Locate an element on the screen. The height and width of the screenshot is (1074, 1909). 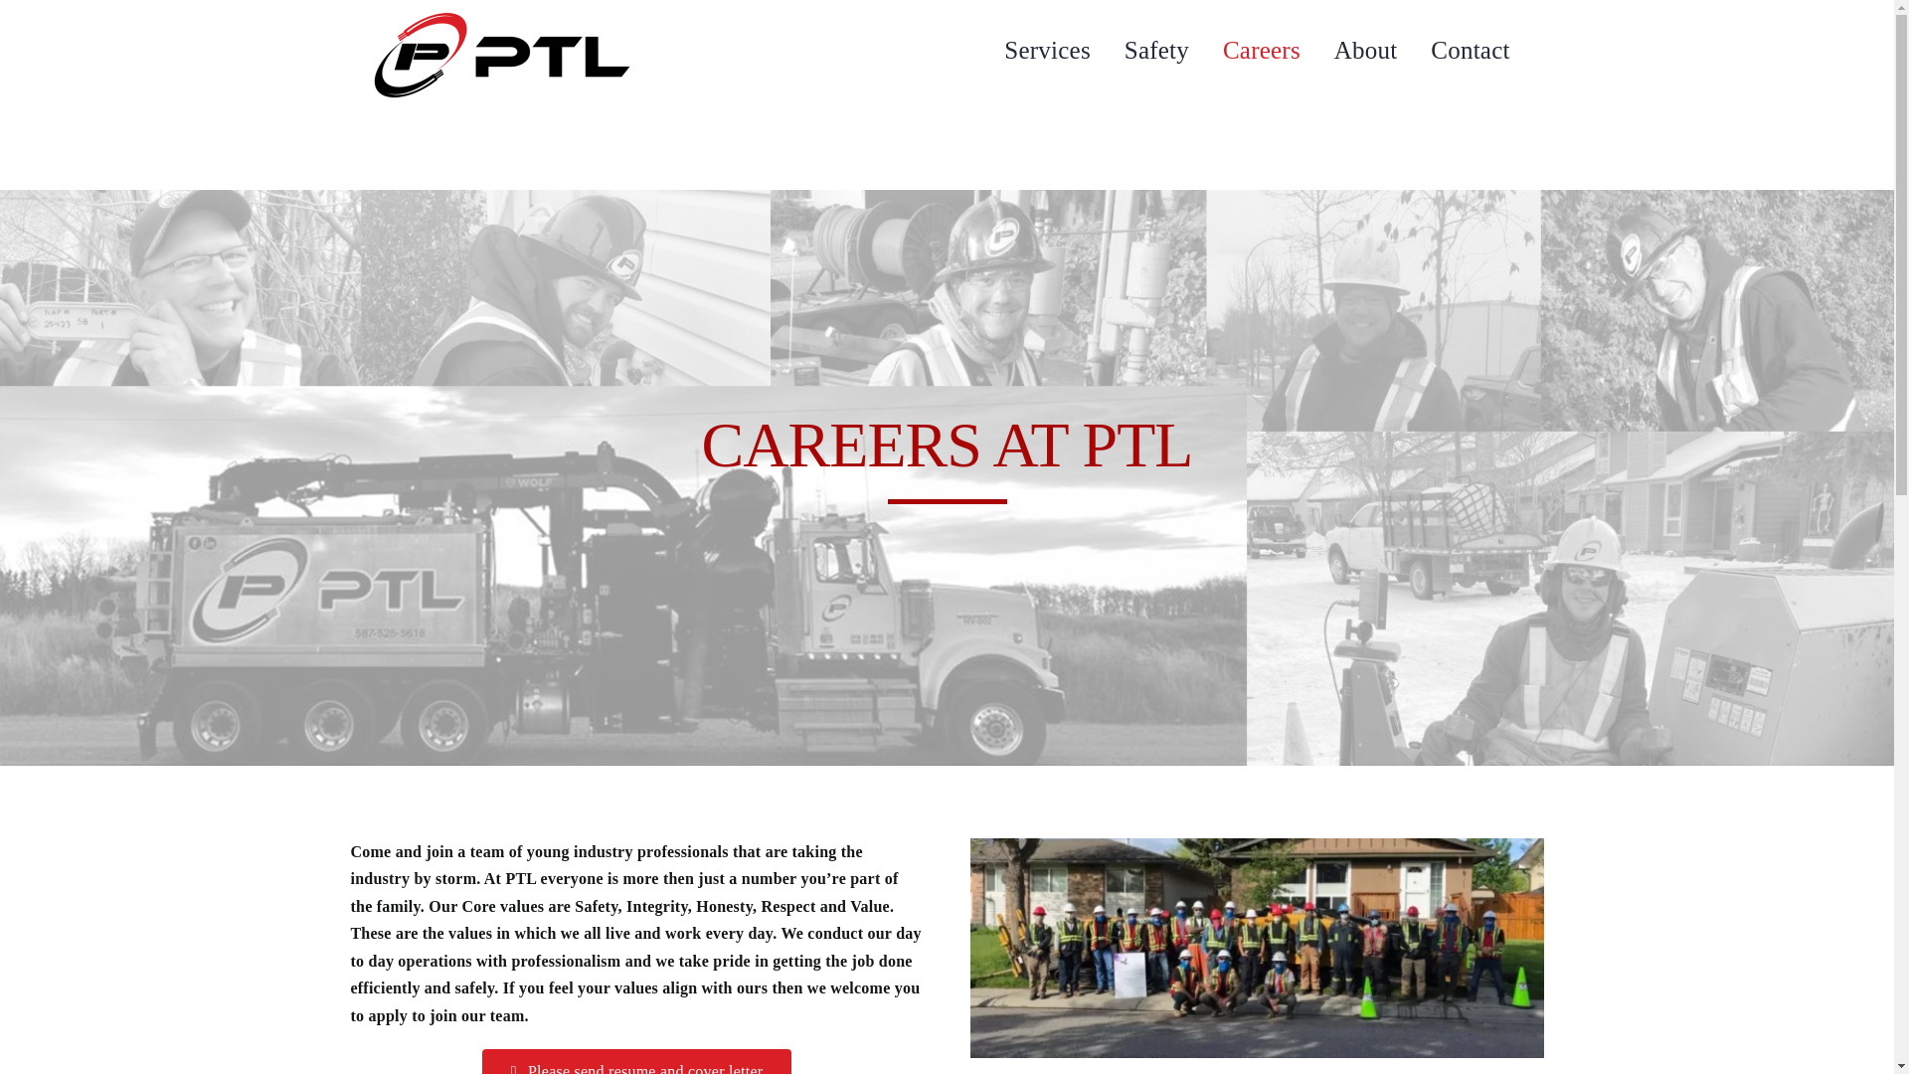
Contact is located at coordinates (1470, 50).